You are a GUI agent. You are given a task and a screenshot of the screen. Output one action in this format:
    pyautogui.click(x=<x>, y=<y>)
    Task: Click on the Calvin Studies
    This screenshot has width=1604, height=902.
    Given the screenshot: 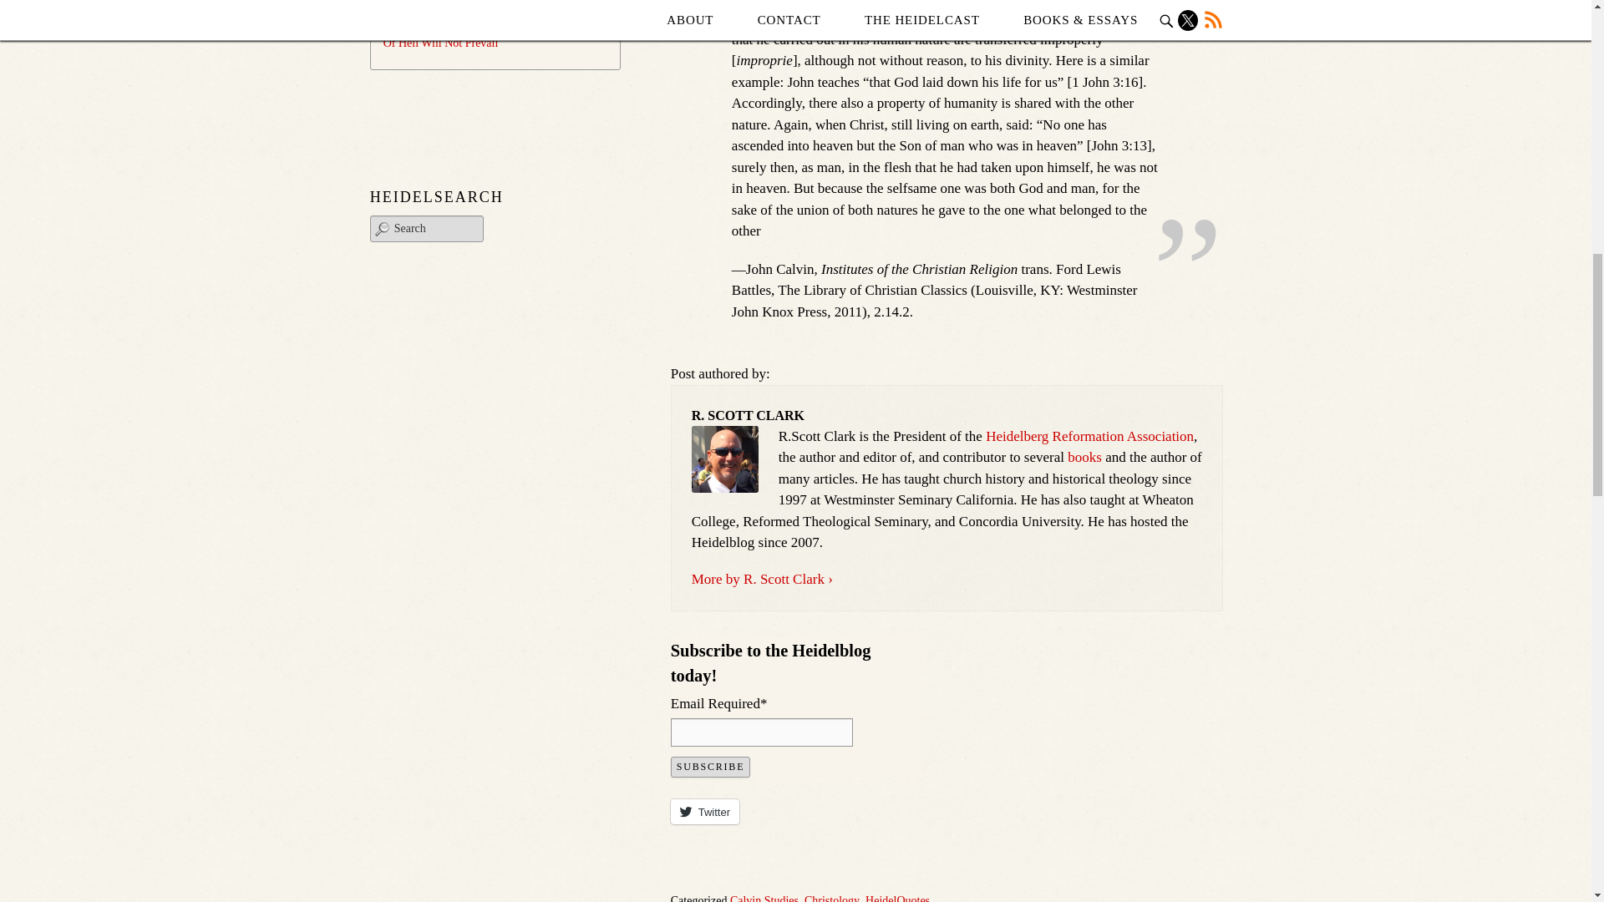 What is the action you would take?
    pyautogui.click(x=764, y=899)
    